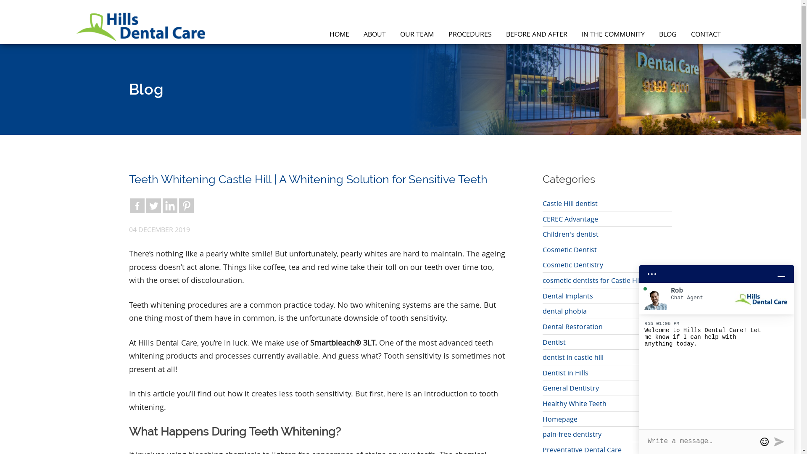  Describe the element at coordinates (154, 206) in the screenshot. I see `Twitter` at that location.